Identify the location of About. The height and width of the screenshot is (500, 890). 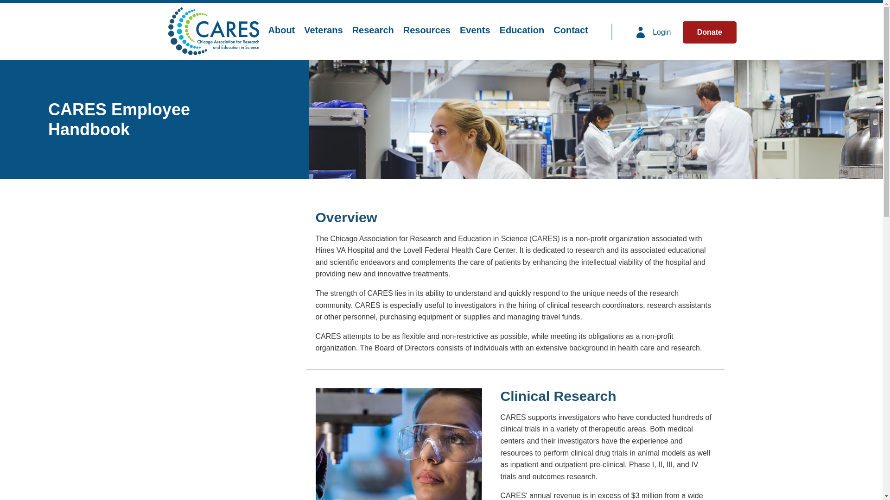
(281, 31).